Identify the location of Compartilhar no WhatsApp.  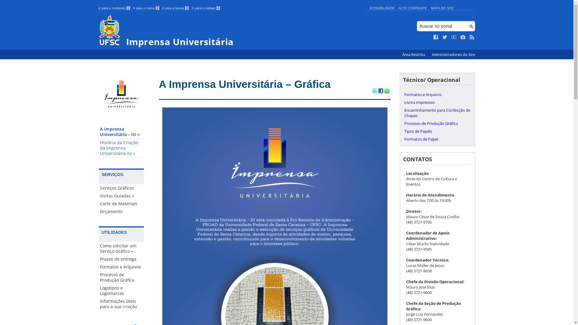
(387, 91).